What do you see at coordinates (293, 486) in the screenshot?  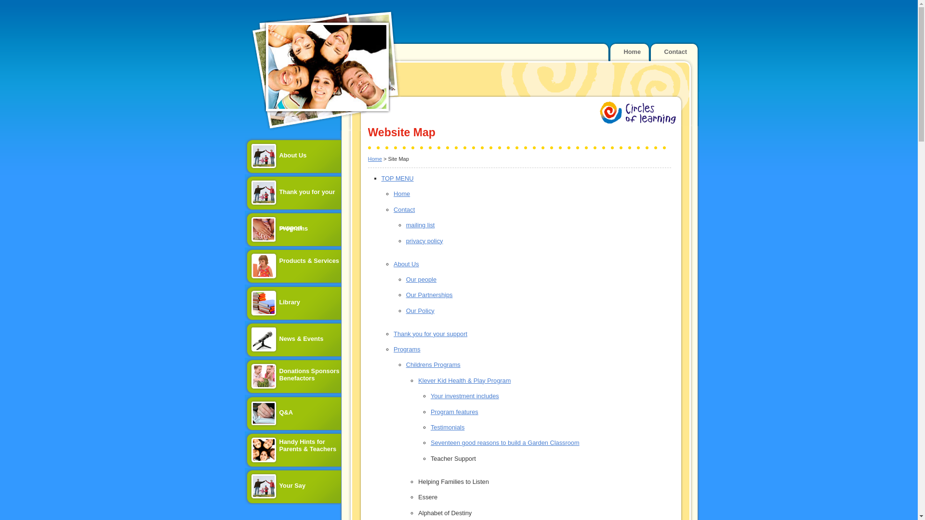 I see `Your Say` at bounding box center [293, 486].